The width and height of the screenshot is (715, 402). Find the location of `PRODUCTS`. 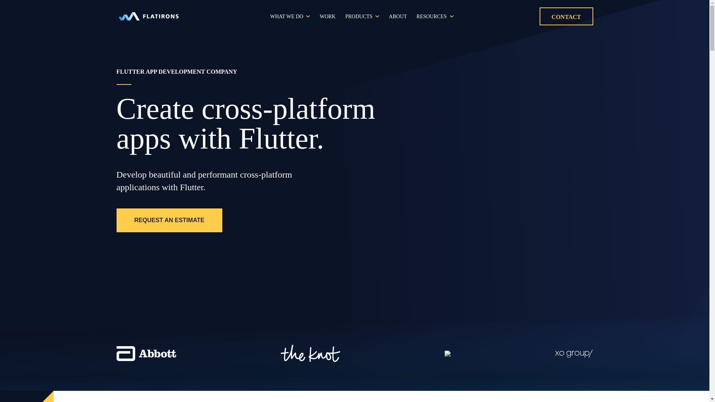

PRODUCTS is located at coordinates (359, 16).